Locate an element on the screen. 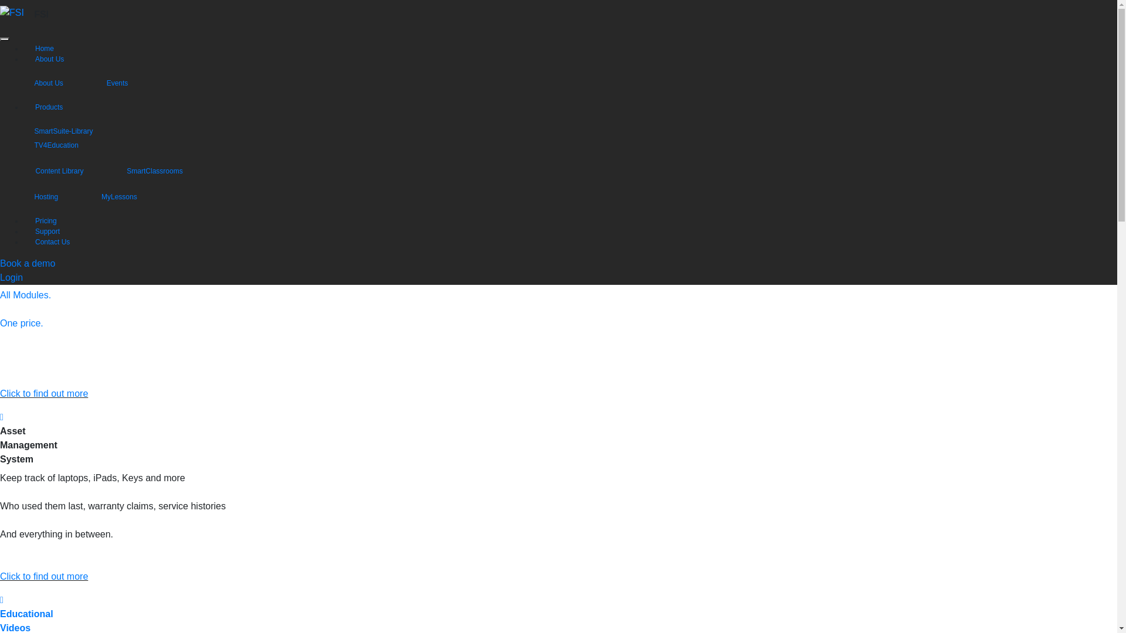 Image resolution: width=1126 pixels, height=633 pixels. Content Library is located at coordinates (70, 171).